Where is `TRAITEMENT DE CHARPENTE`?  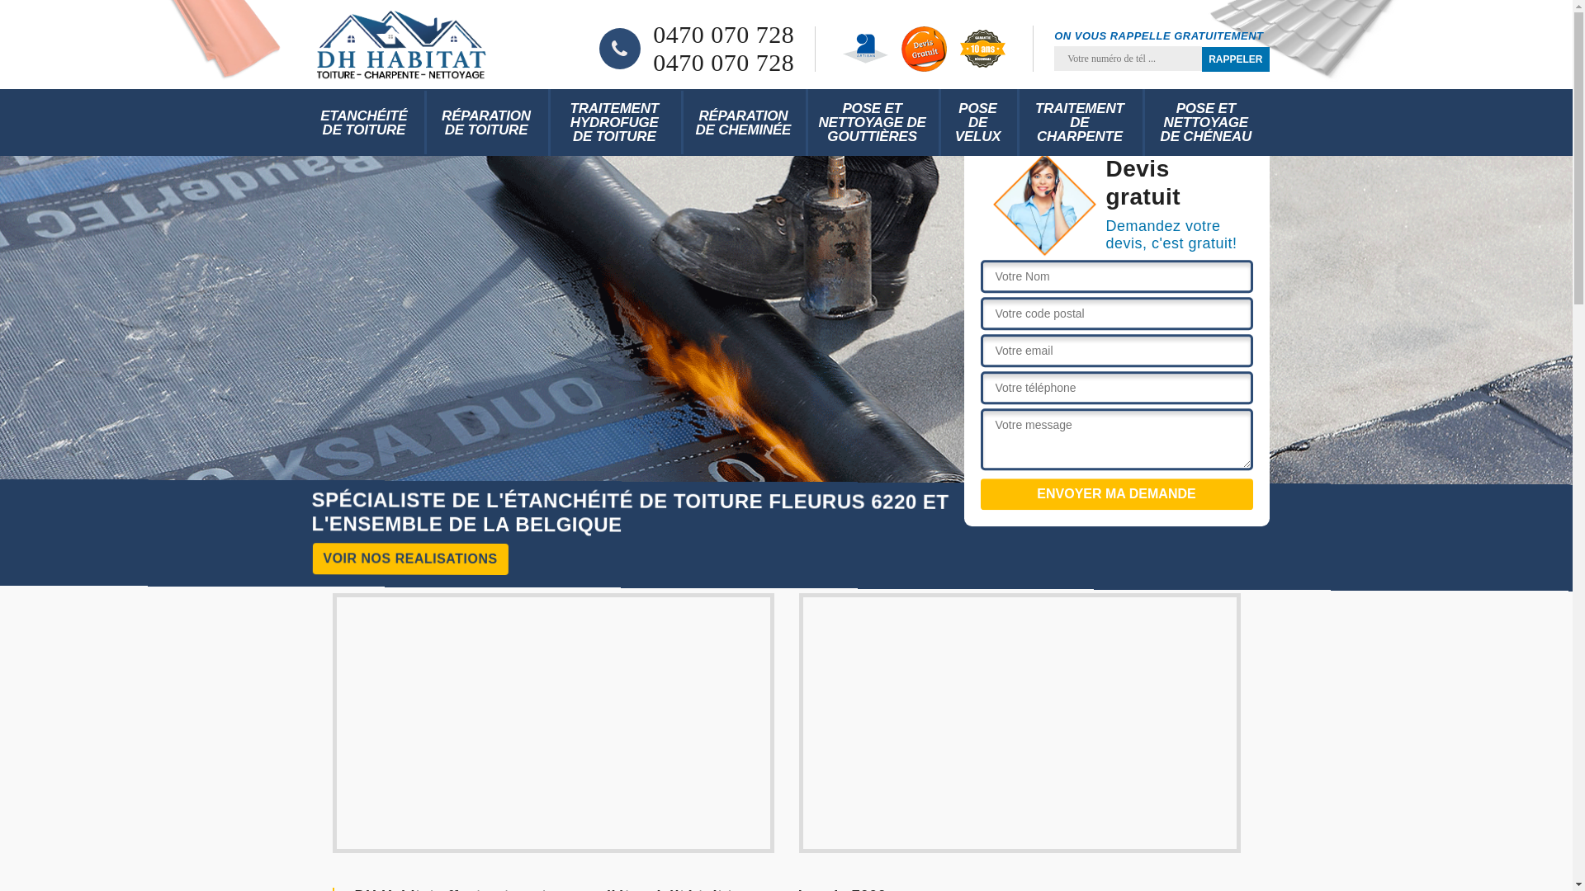
TRAITEMENT DE CHARPENTE is located at coordinates (1080, 122).